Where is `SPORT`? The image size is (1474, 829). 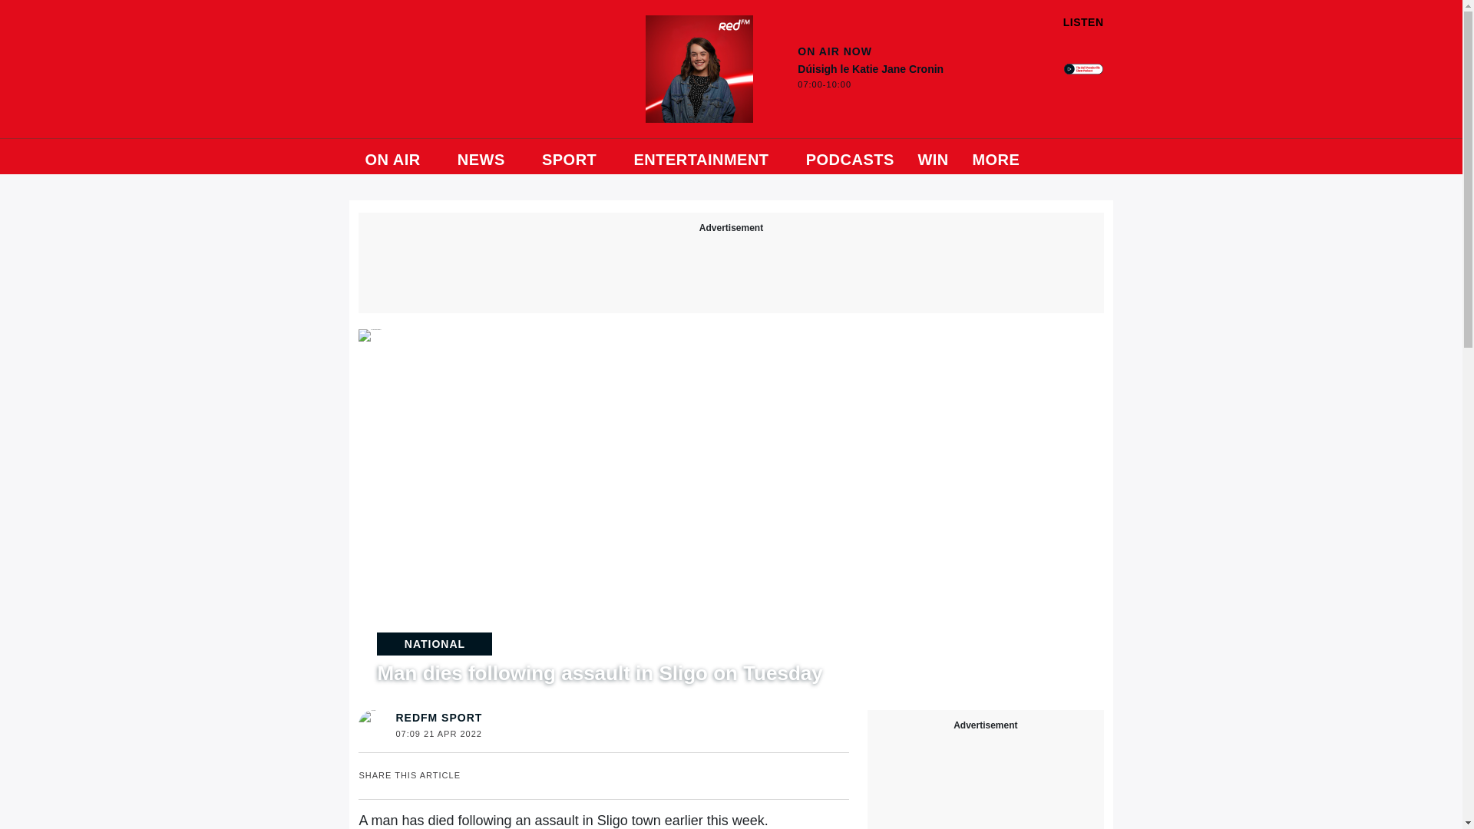
SPORT is located at coordinates (576, 157).